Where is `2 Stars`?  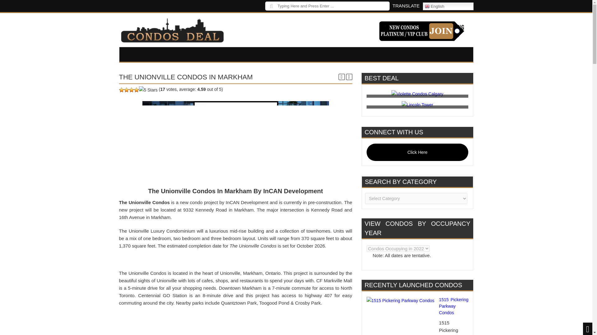 2 Stars is located at coordinates (126, 90).